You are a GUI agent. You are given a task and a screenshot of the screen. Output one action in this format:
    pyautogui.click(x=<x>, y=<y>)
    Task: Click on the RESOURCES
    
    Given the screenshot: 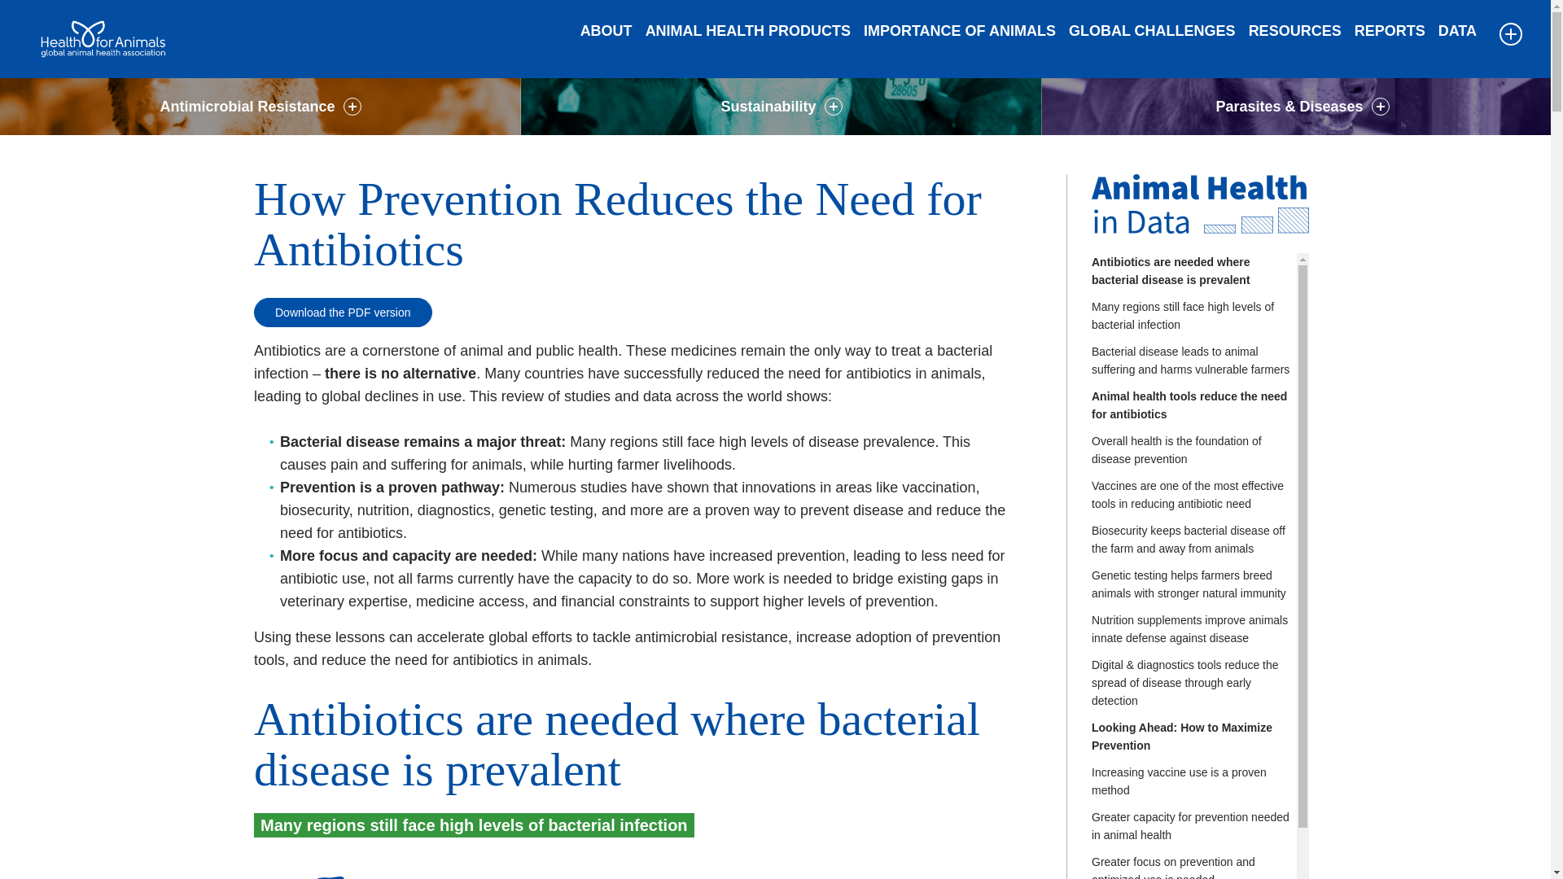 What is the action you would take?
    pyautogui.click(x=1294, y=31)
    